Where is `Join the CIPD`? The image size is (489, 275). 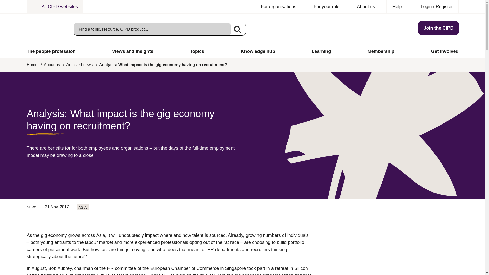
Join the CIPD is located at coordinates (439, 28).